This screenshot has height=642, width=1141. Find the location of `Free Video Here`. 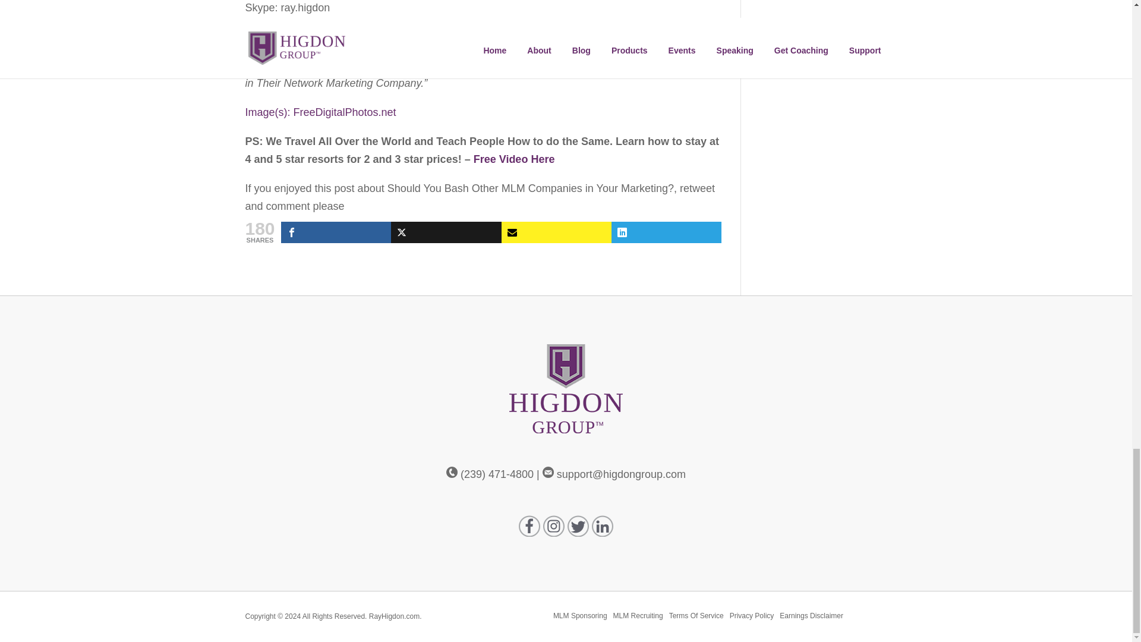

Free Video Here is located at coordinates (513, 159).